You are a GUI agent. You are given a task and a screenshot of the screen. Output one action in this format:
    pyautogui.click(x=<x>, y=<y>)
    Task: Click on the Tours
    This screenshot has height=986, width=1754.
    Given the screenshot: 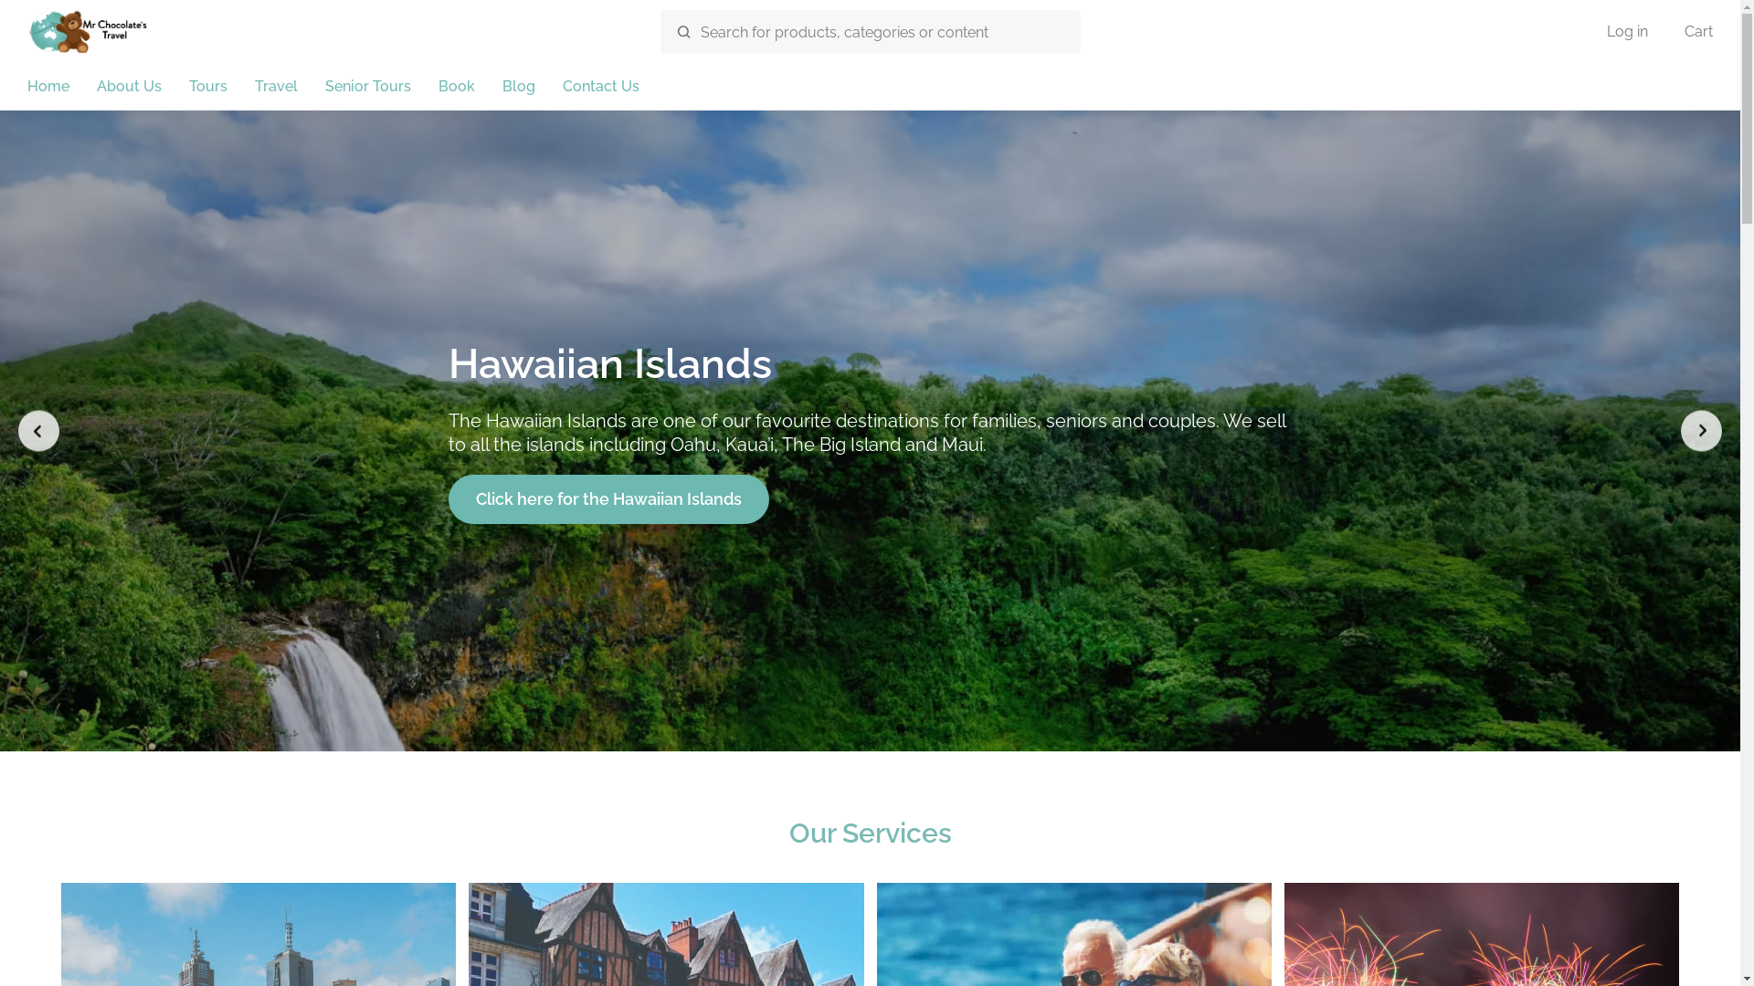 What is the action you would take?
    pyautogui.click(x=208, y=88)
    